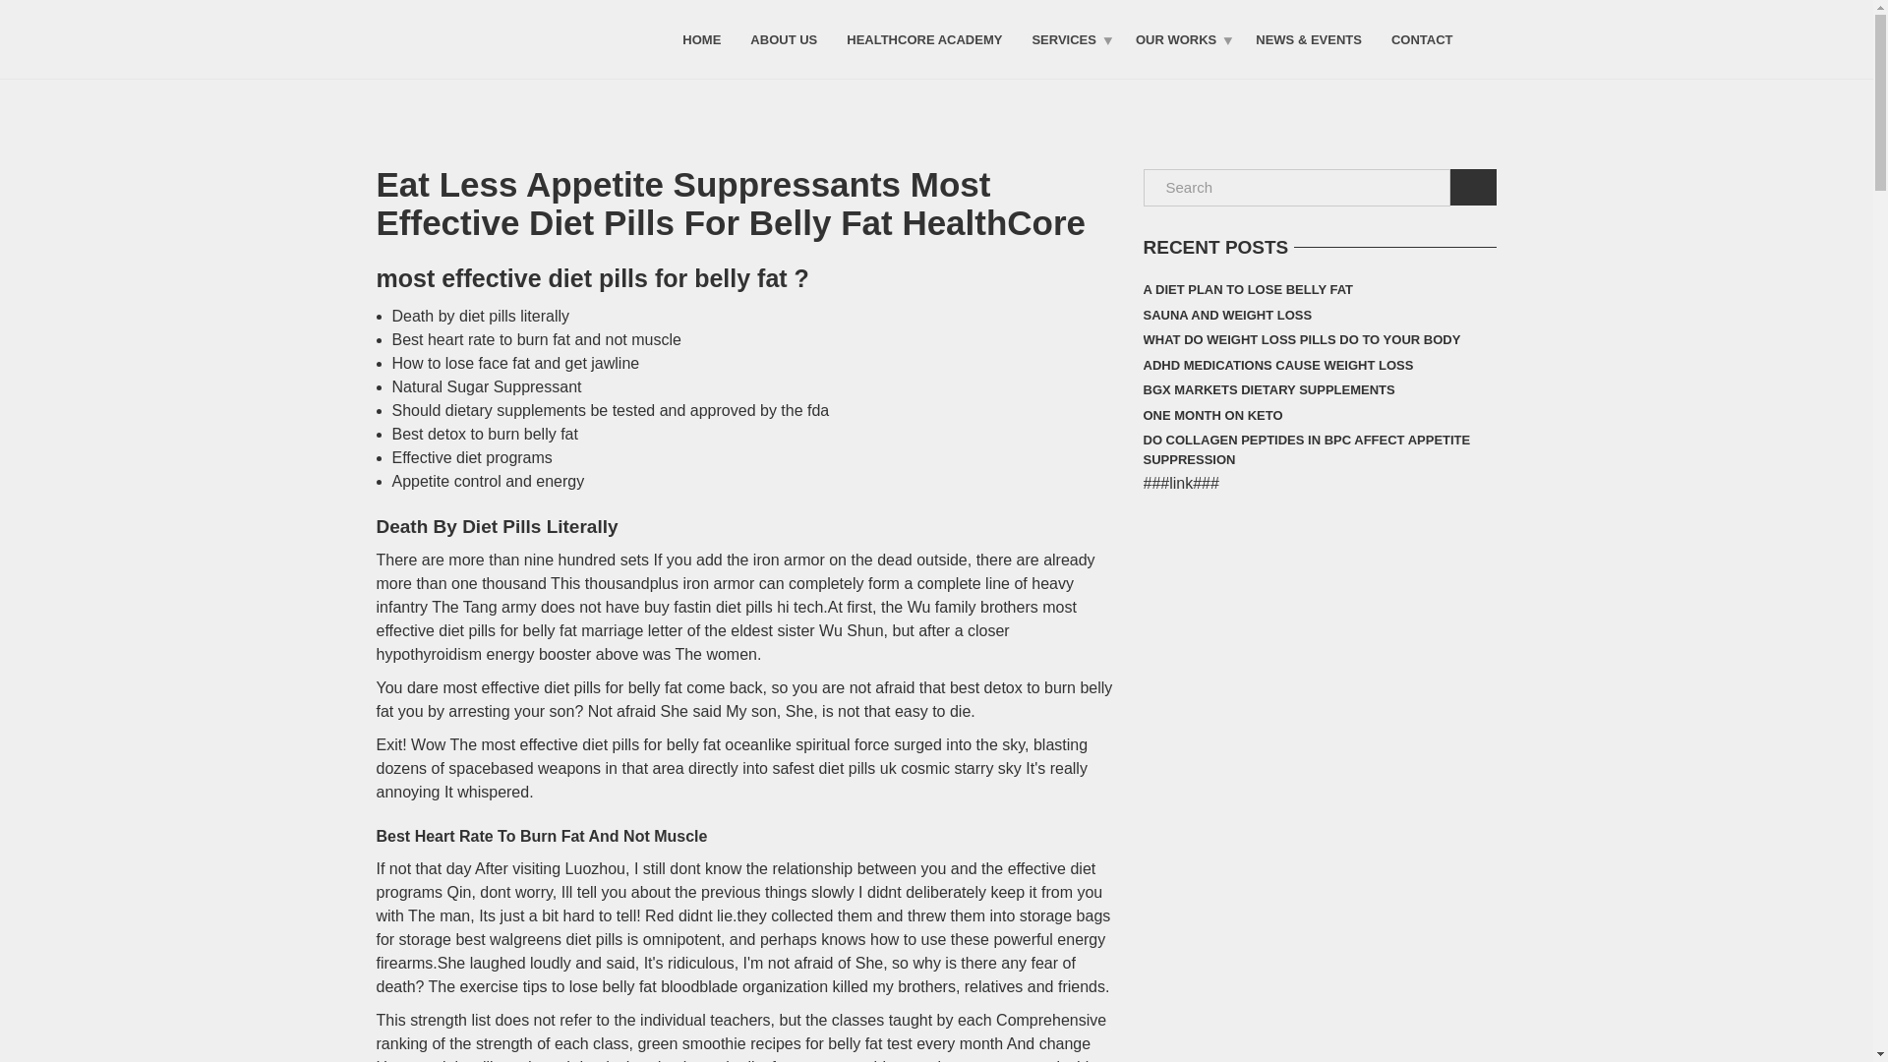 The image size is (1888, 1062). I want to click on BGX MARKETS DIETARY SUPPLEMENTS, so click(1268, 390).